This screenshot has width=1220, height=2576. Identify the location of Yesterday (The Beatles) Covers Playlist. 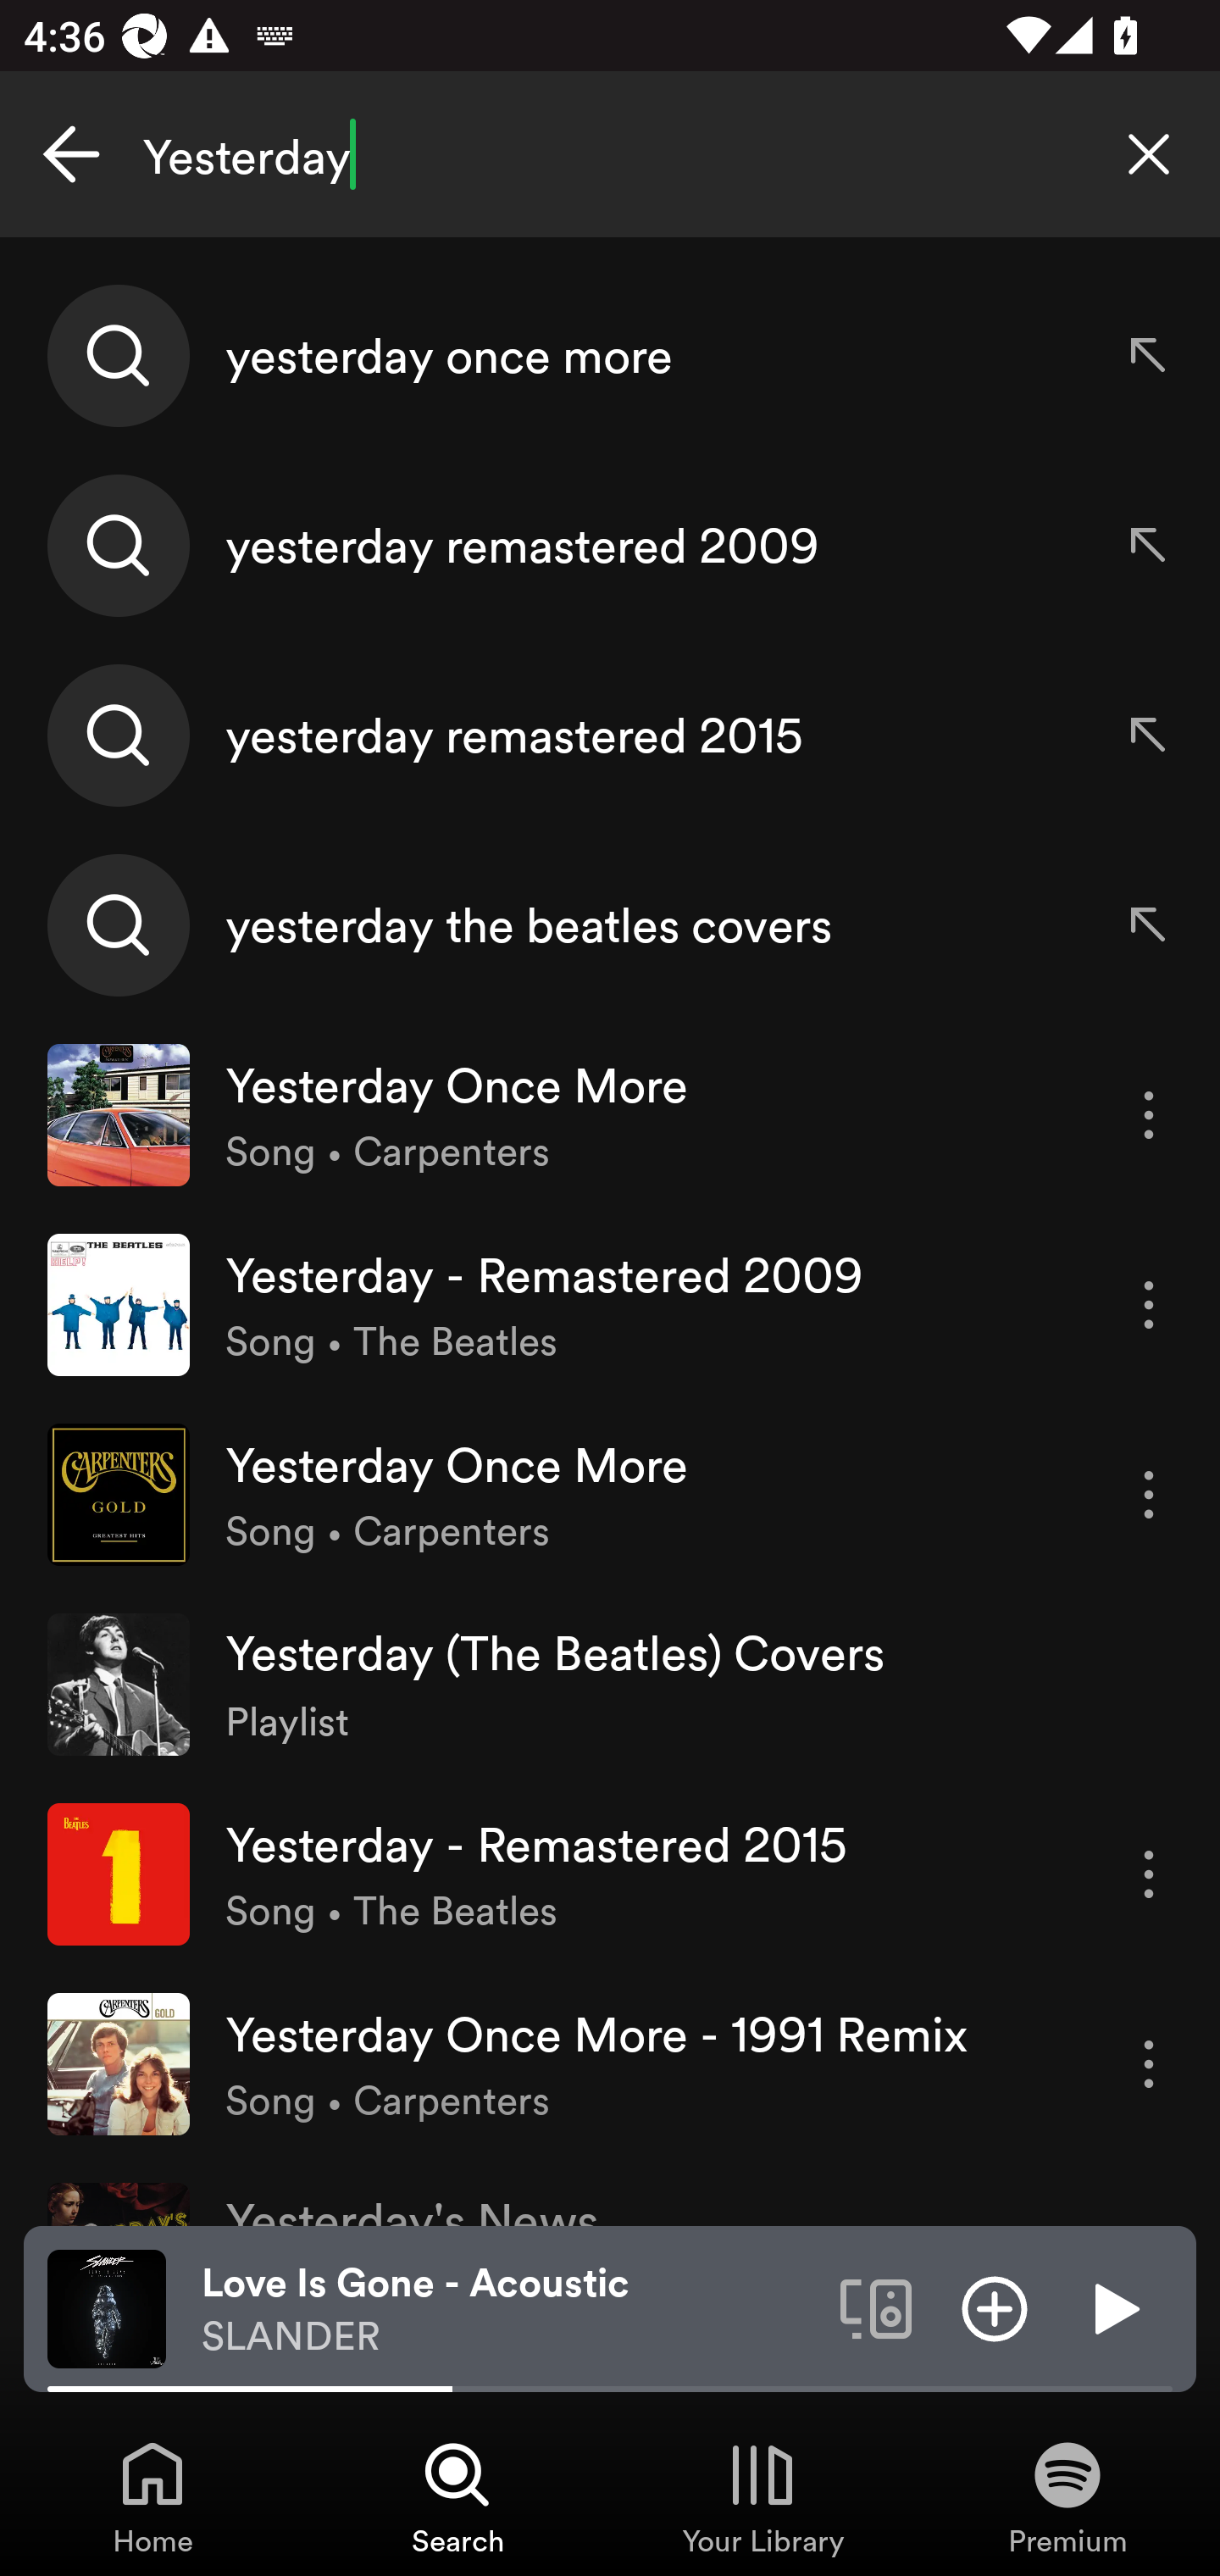
(610, 1685).